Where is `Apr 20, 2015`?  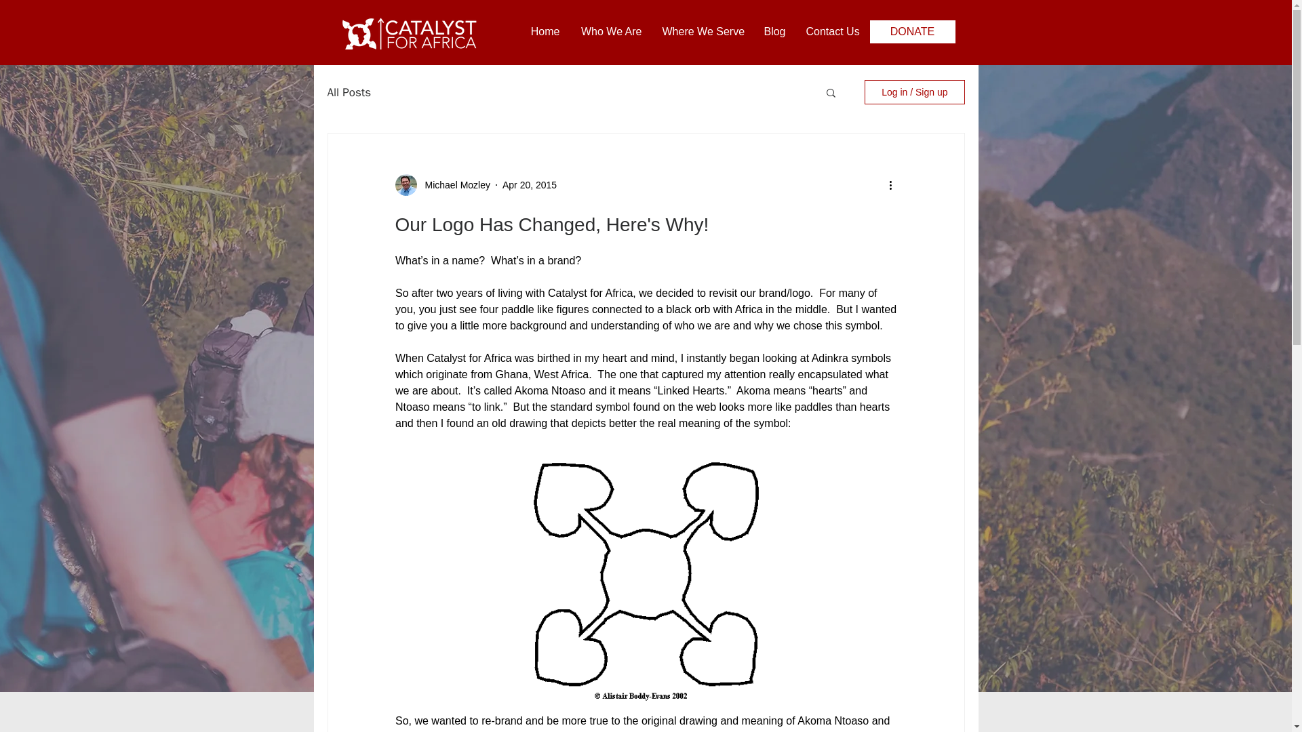
Apr 20, 2015 is located at coordinates (530, 184).